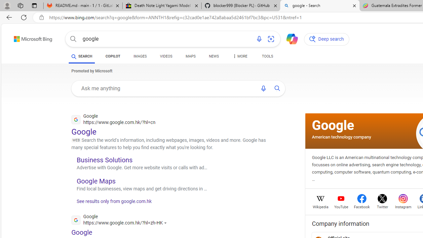 The image size is (423, 238). Describe the element at coordinates (321, 206) in the screenshot. I see `Wikipedia` at that location.